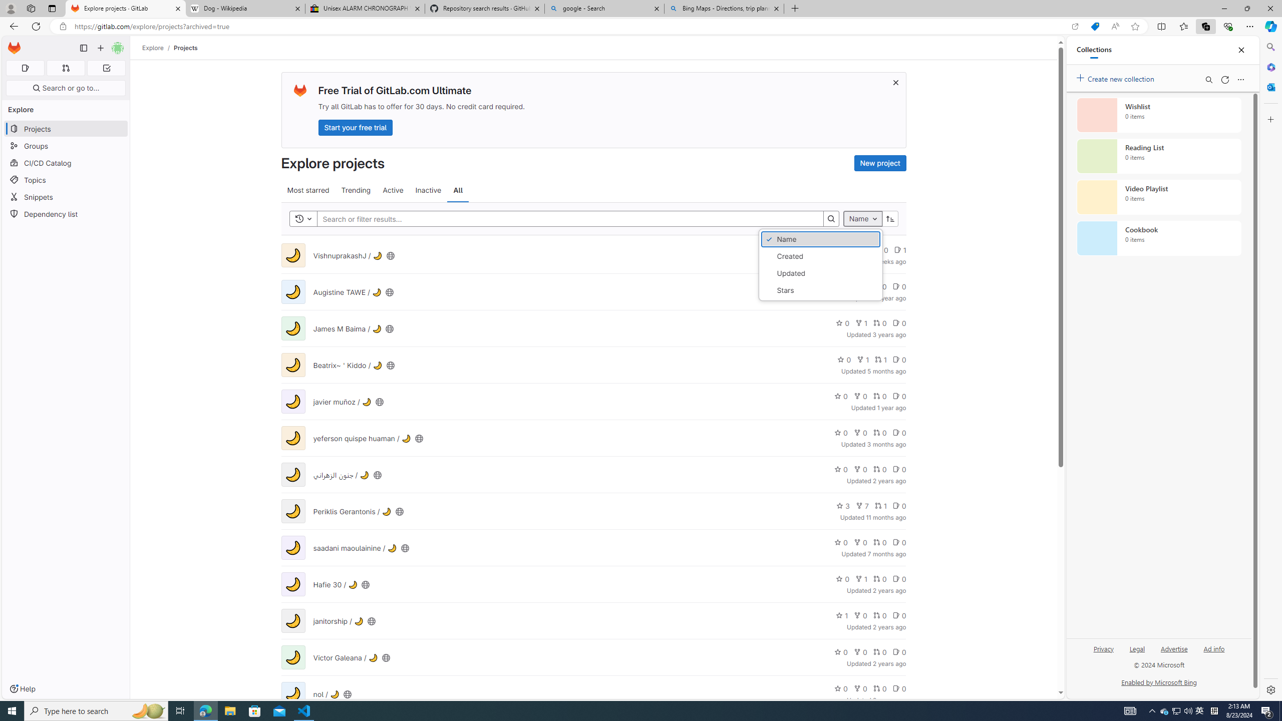  What do you see at coordinates (244, 9) in the screenshot?
I see `Dog - Wikipedia` at bounding box center [244, 9].